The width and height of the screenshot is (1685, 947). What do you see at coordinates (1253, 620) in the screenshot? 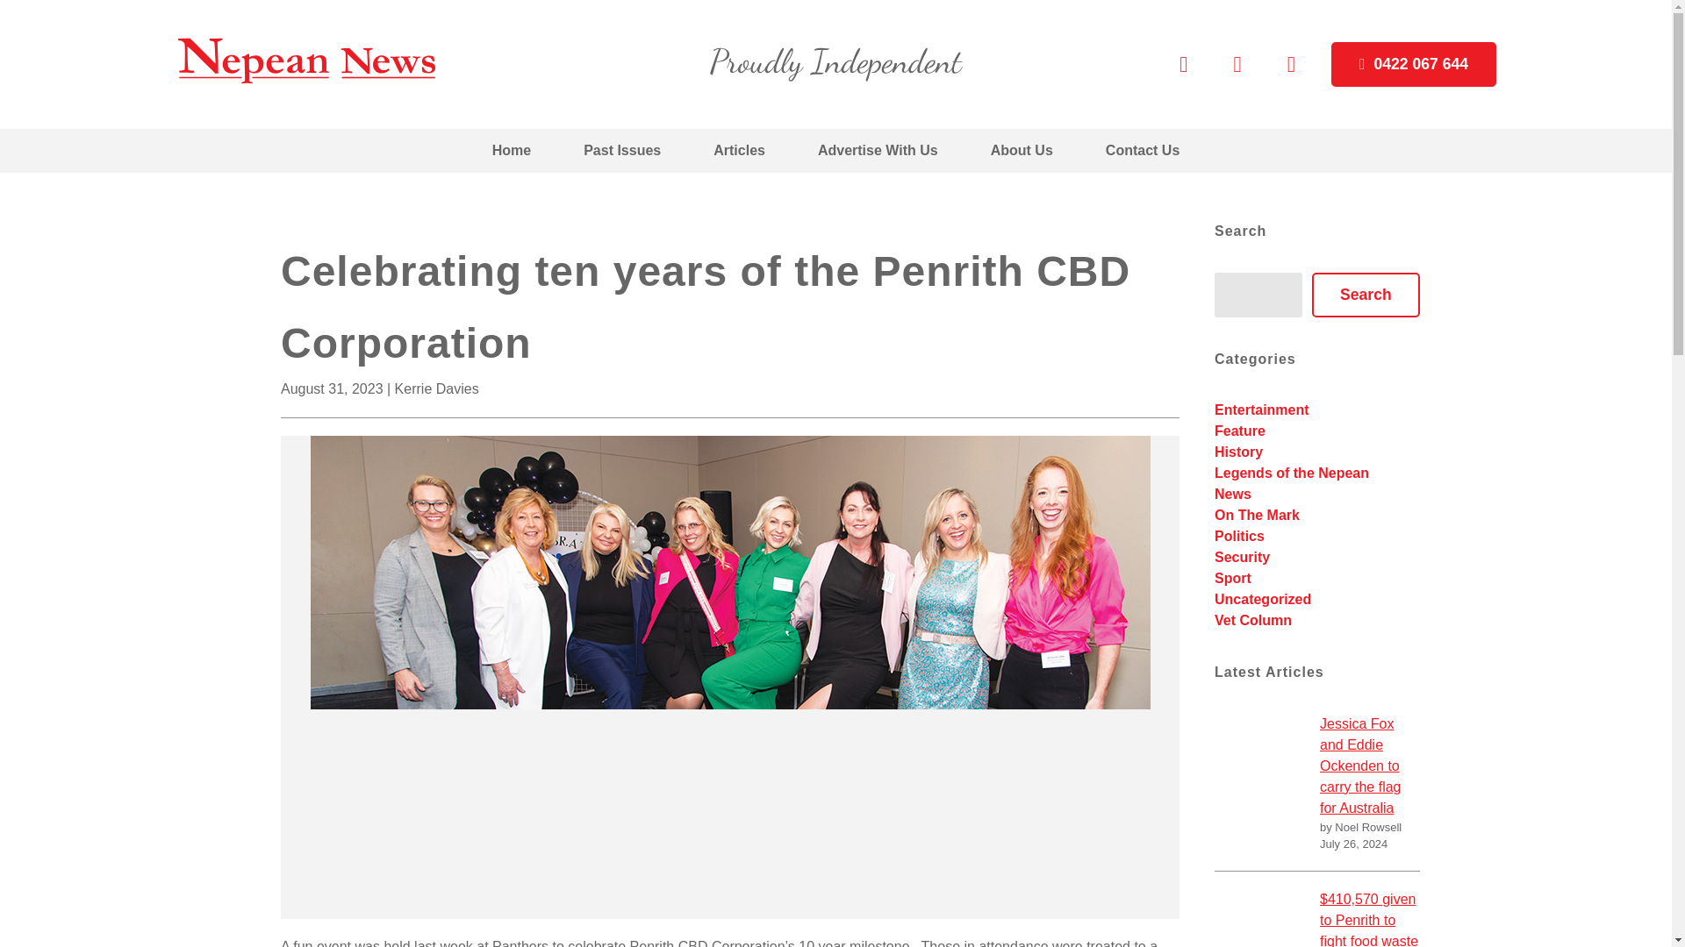
I see `Vet Column` at bounding box center [1253, 620].